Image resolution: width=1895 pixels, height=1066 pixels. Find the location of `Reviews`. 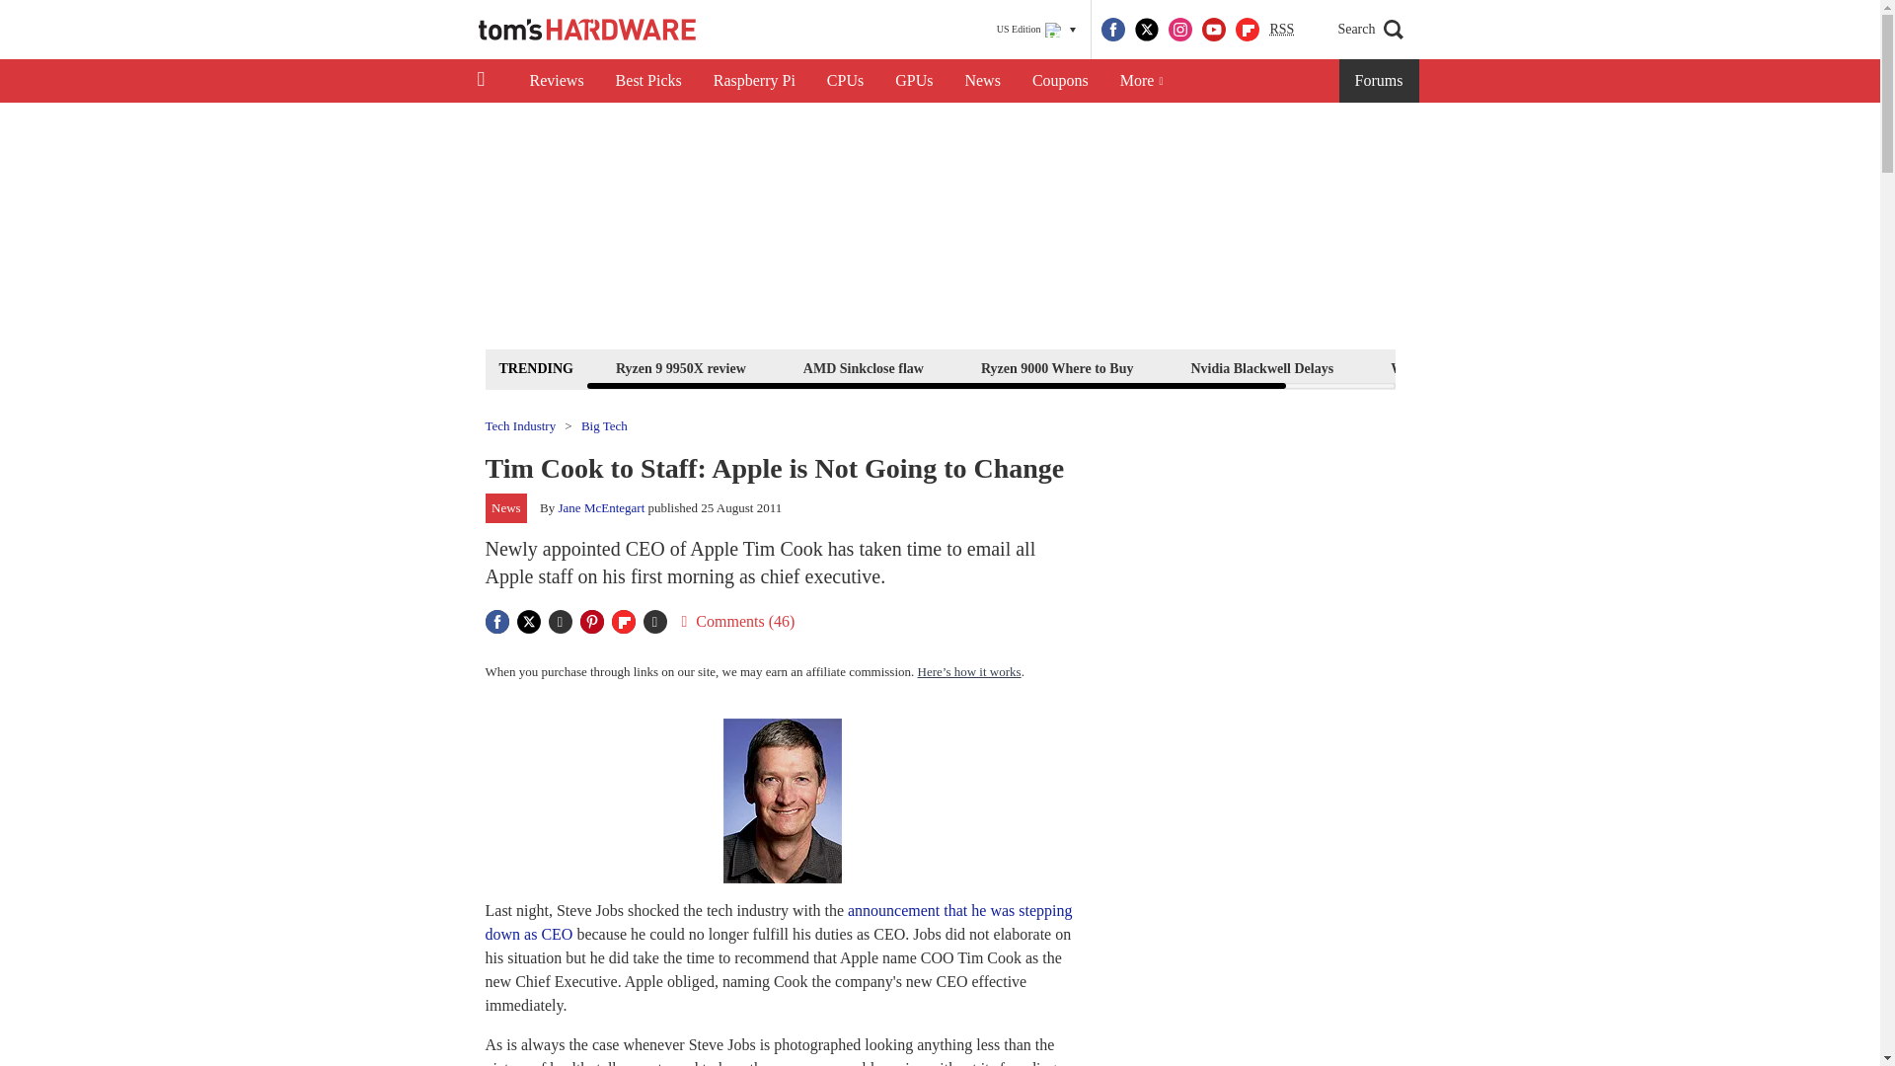

Reviews is located at coordinates (556, 81).